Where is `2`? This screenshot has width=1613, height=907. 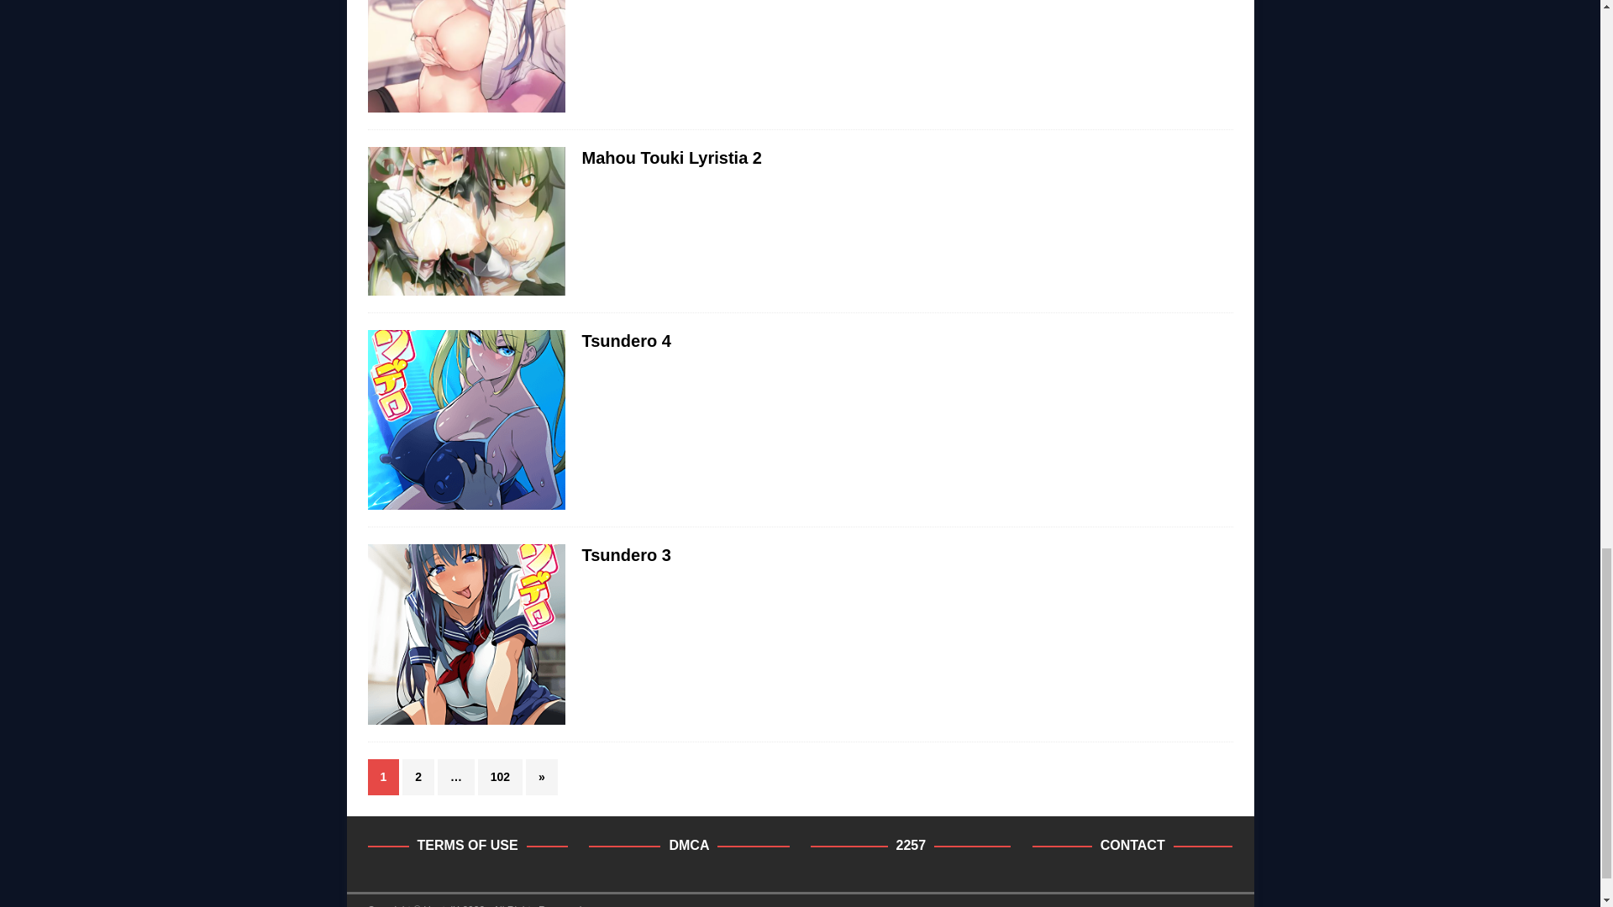
2 is located at coordinates (418, 776).